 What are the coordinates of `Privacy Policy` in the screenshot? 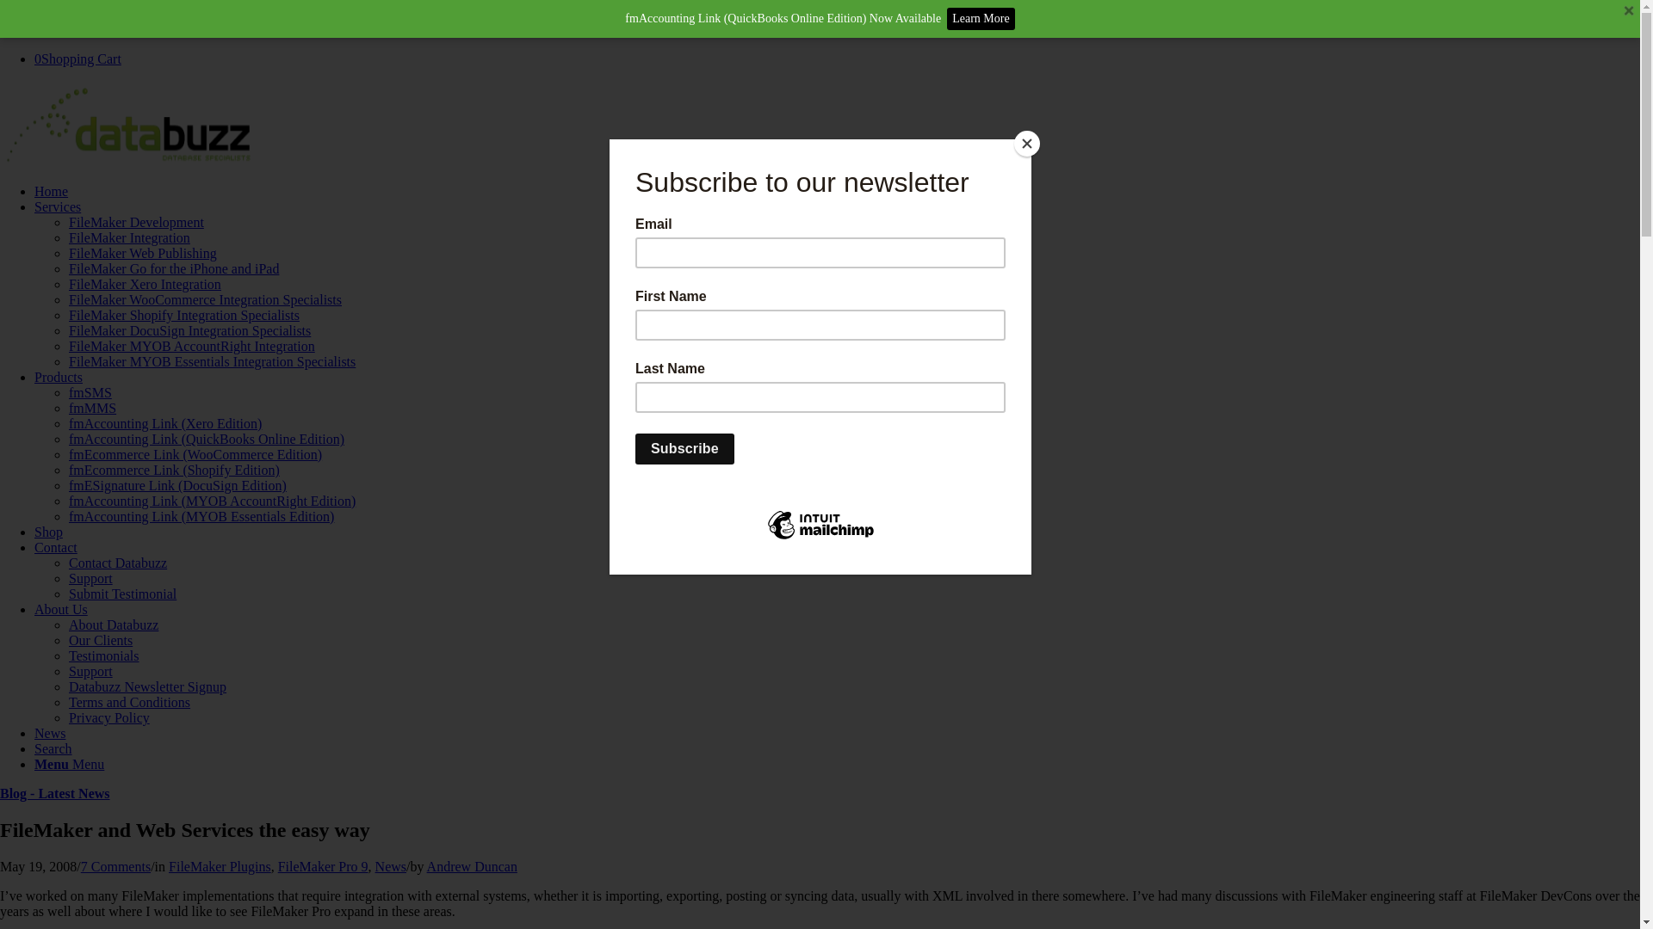 It's located at (109, 717).